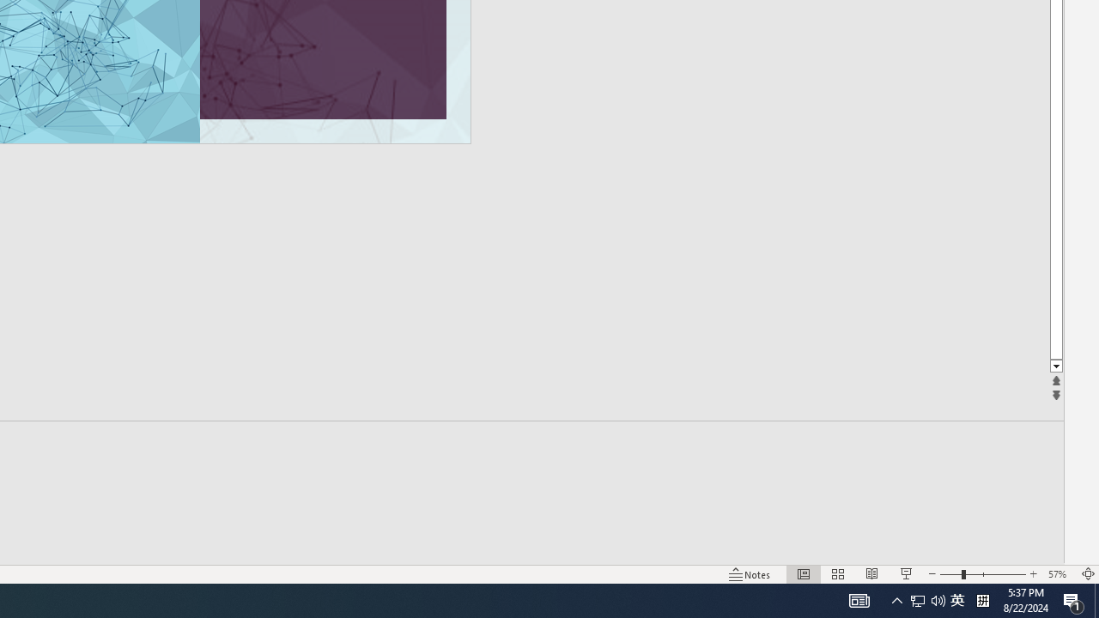 This screenshot has height=618, width=1099. Describe the element at coordinates (907, 573) in the screenshot. I see `Slide Show` at that location.